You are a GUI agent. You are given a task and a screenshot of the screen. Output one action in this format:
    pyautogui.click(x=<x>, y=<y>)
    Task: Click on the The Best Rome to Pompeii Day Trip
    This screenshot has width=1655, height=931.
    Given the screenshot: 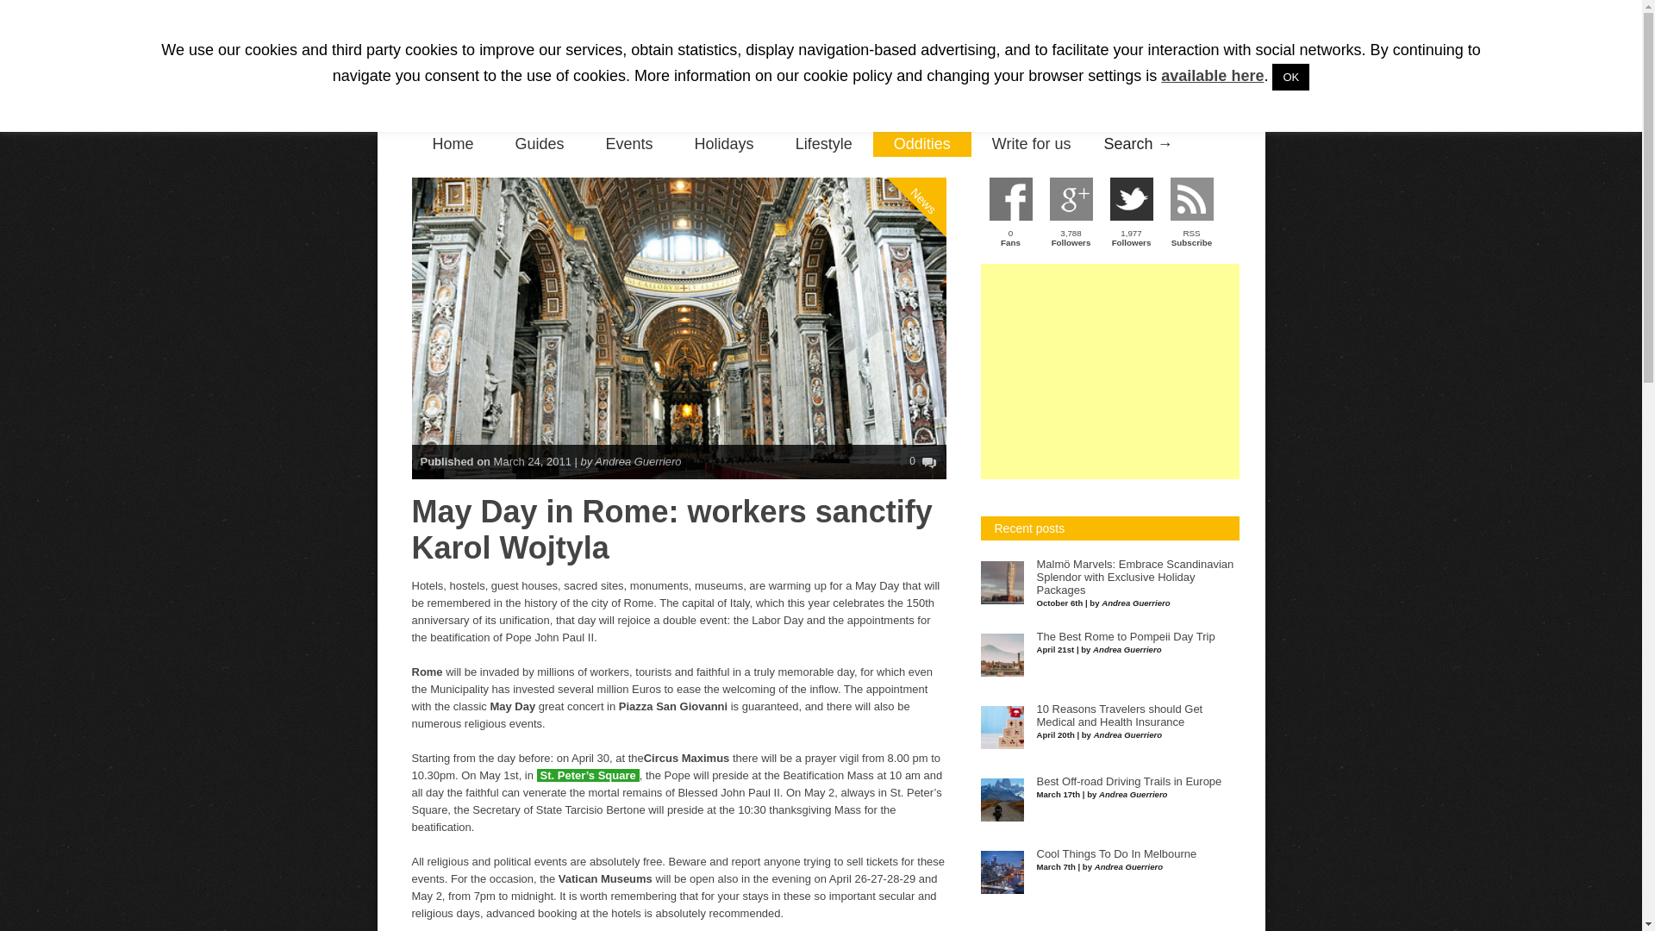 What is the action you would take?
    pyautogui.click(x=1125, y=637)
    